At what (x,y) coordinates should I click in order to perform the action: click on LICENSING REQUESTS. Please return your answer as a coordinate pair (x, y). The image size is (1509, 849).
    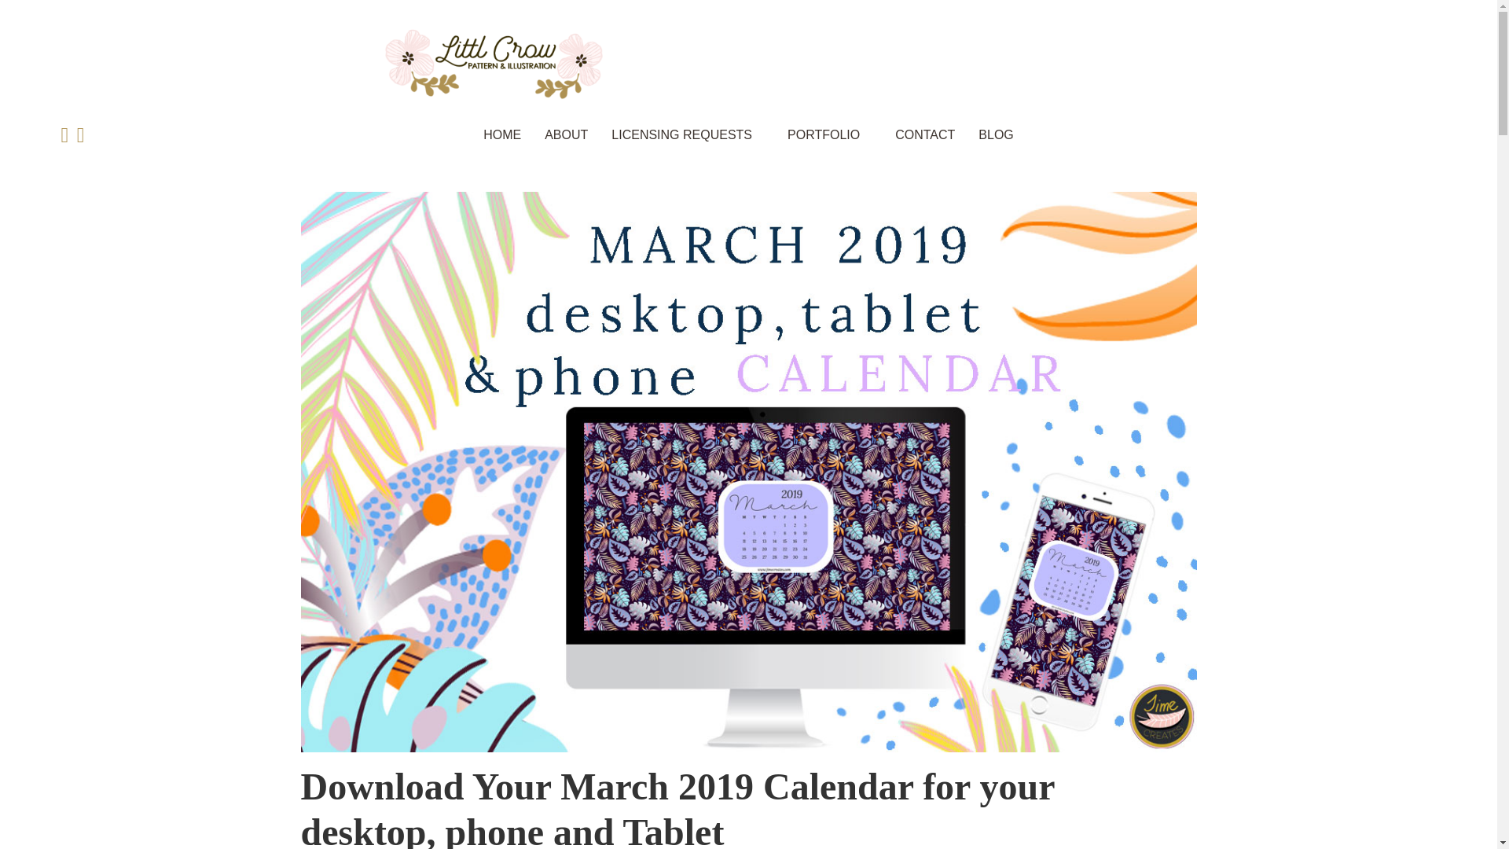
    Looking at the image, I should click on (681, 135).